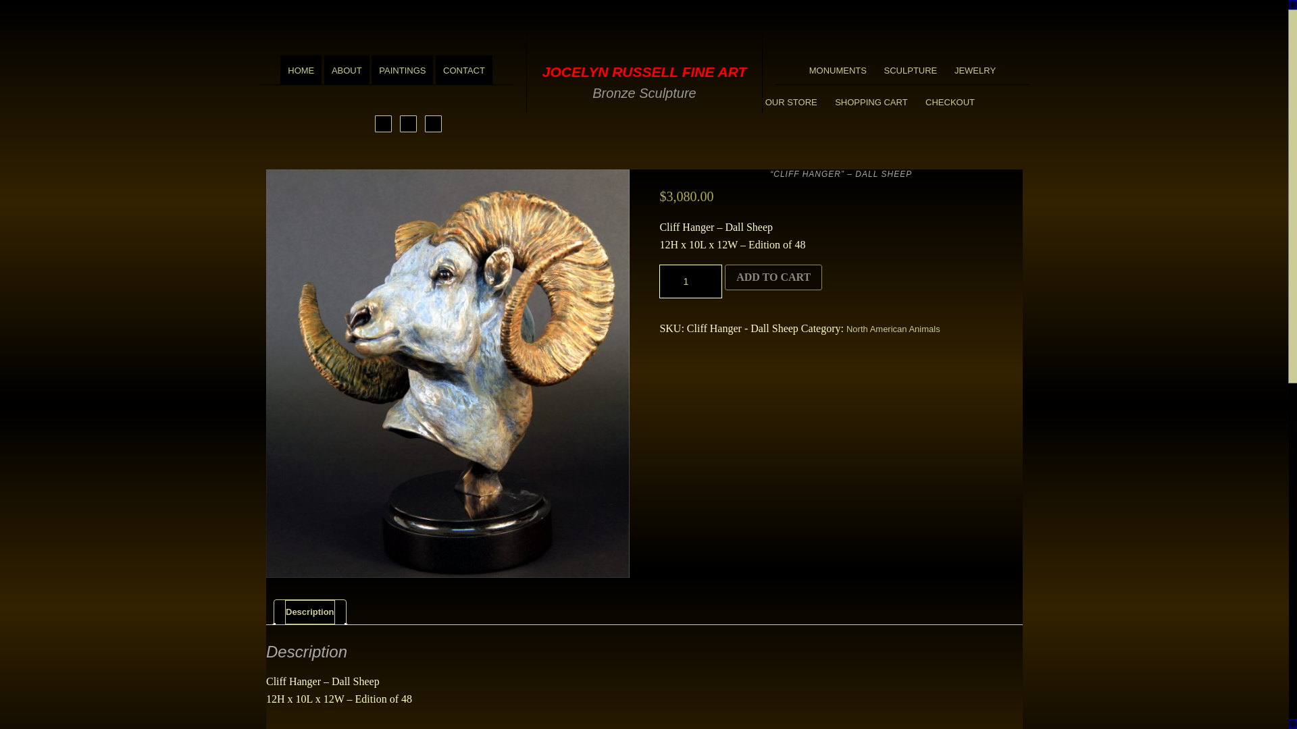  I want to click on 1, so click(690, 281).